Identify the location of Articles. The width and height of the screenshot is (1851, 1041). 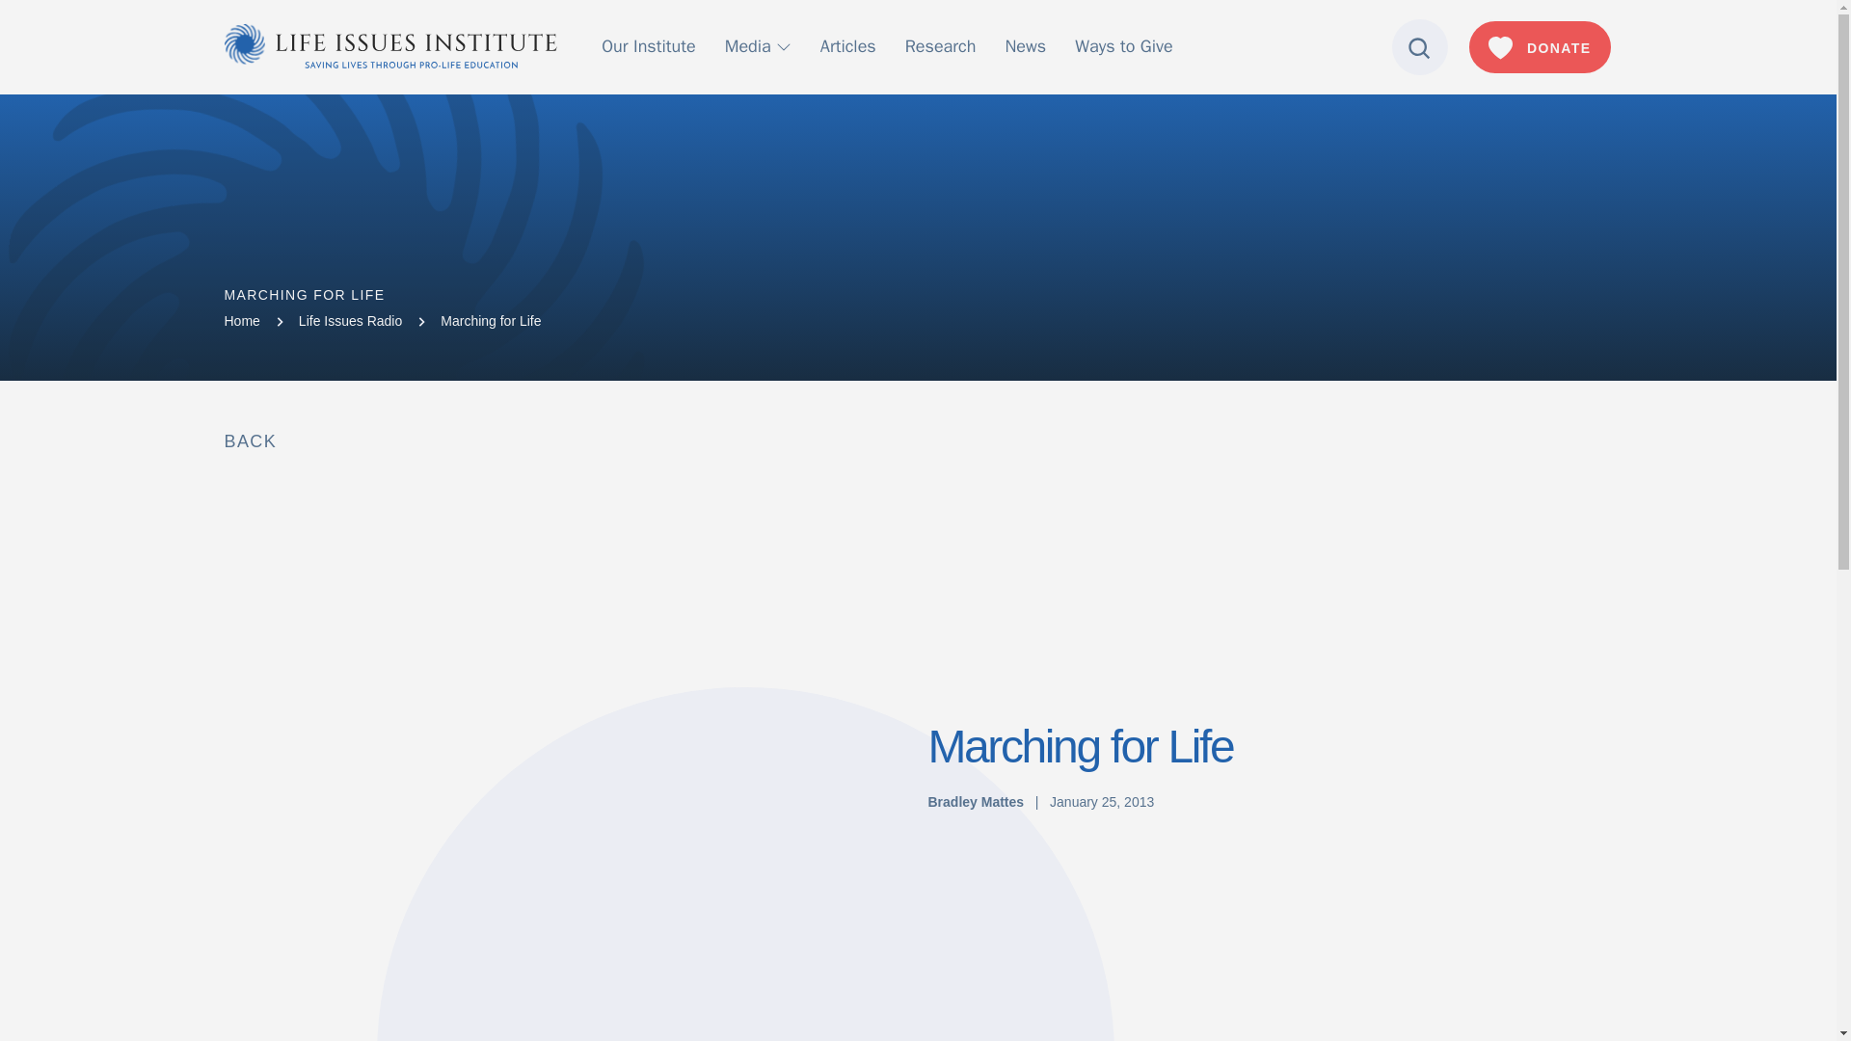
(847, 46).